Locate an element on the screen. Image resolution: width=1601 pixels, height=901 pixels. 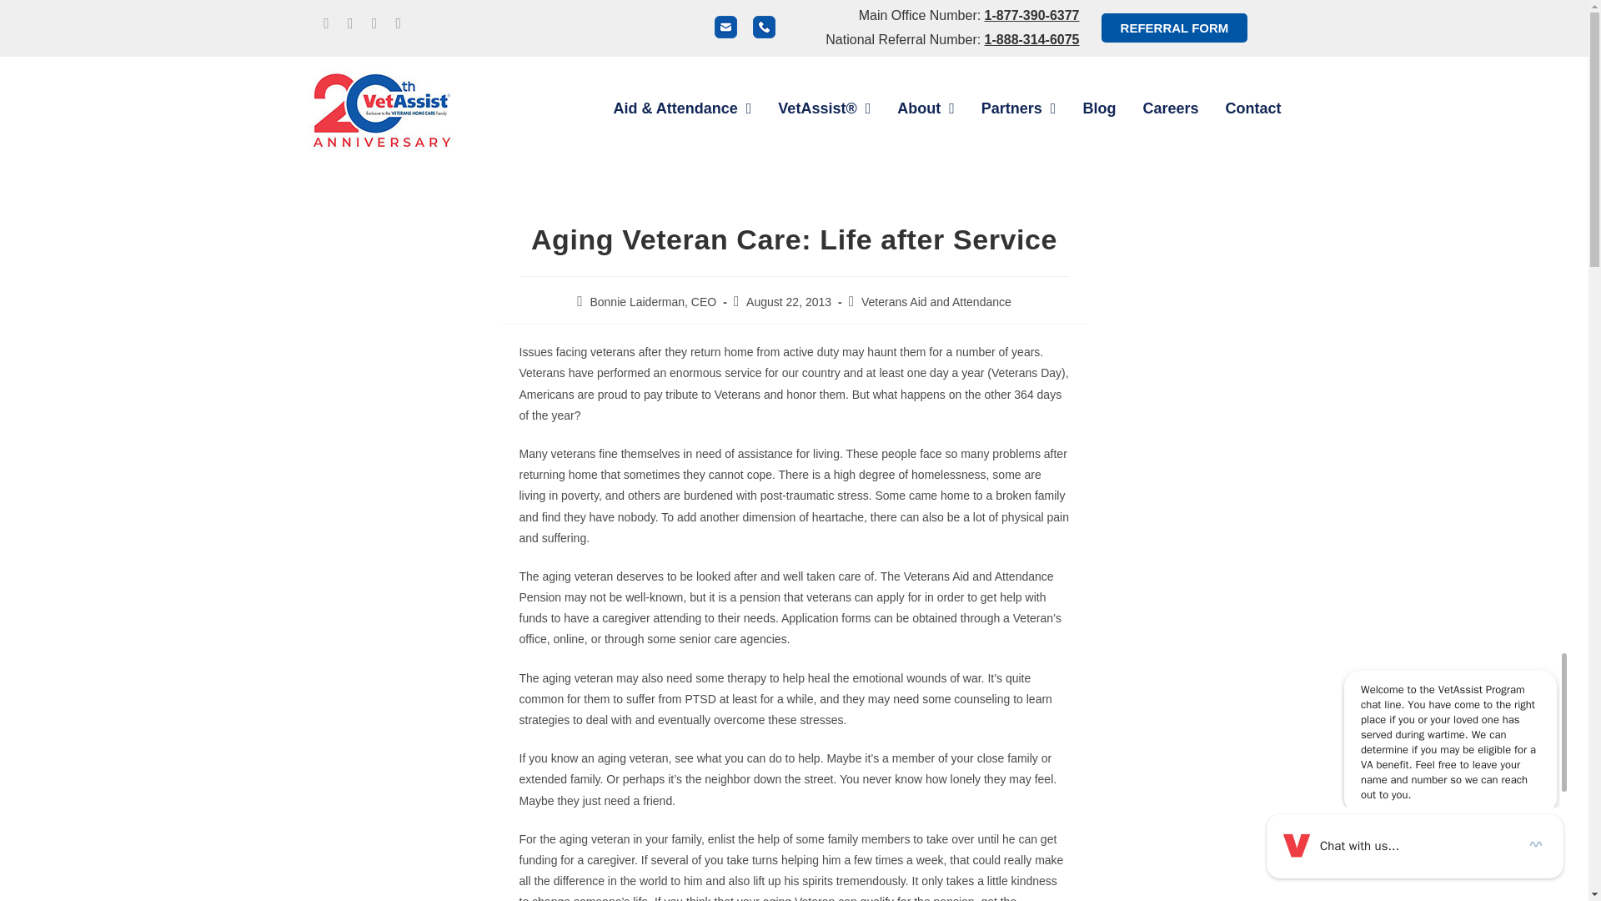
1-888-314-6075 is located at coordinates (1031, 39).